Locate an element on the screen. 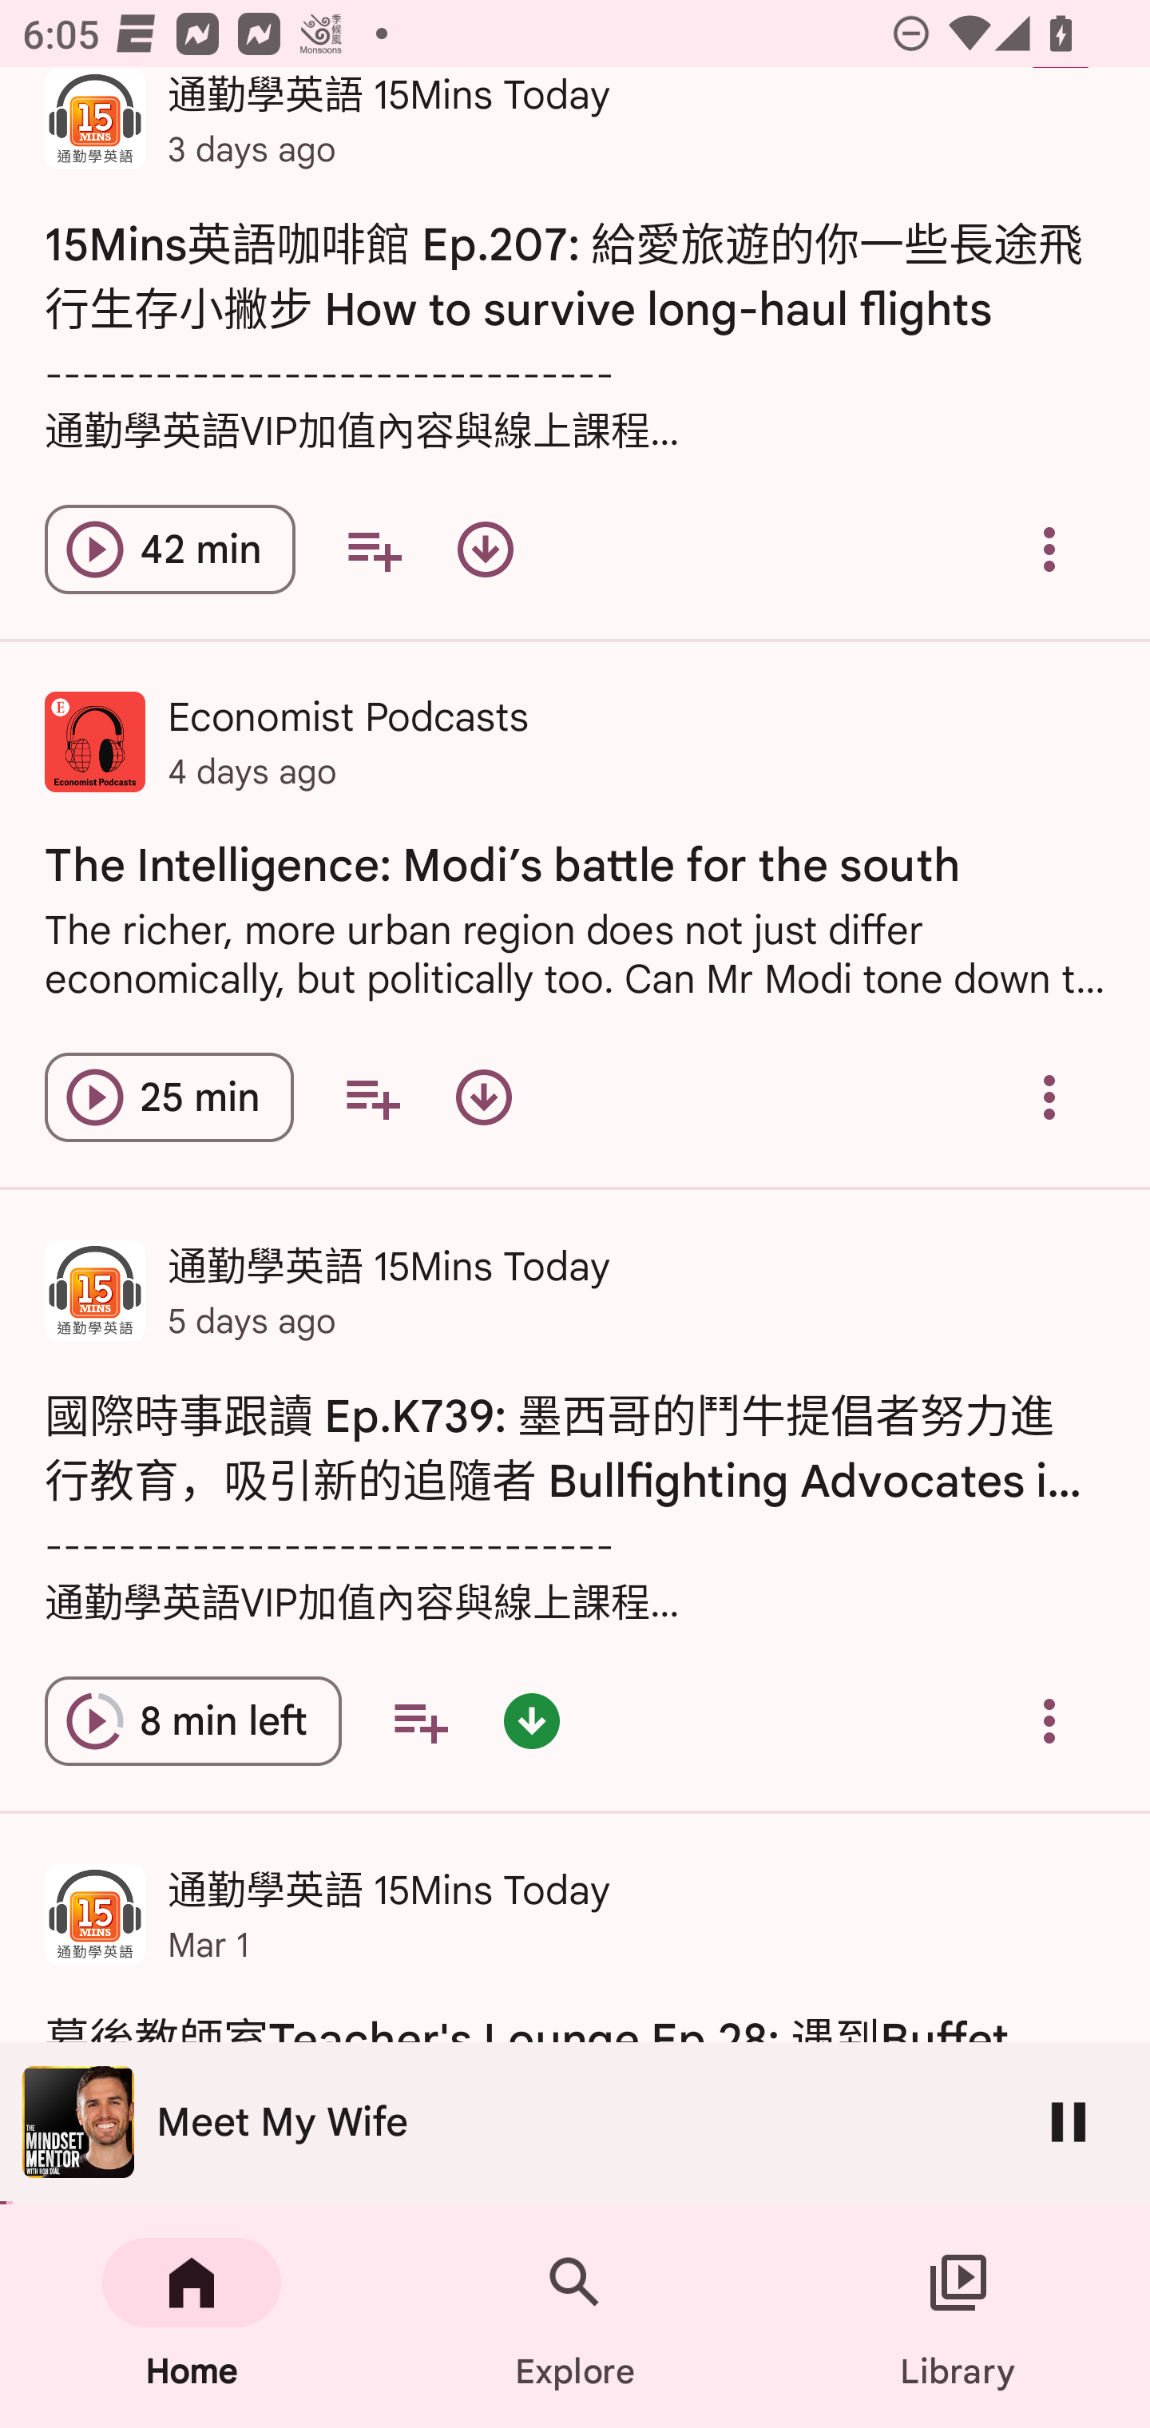  Download episode is located at coordinates (486, 549).